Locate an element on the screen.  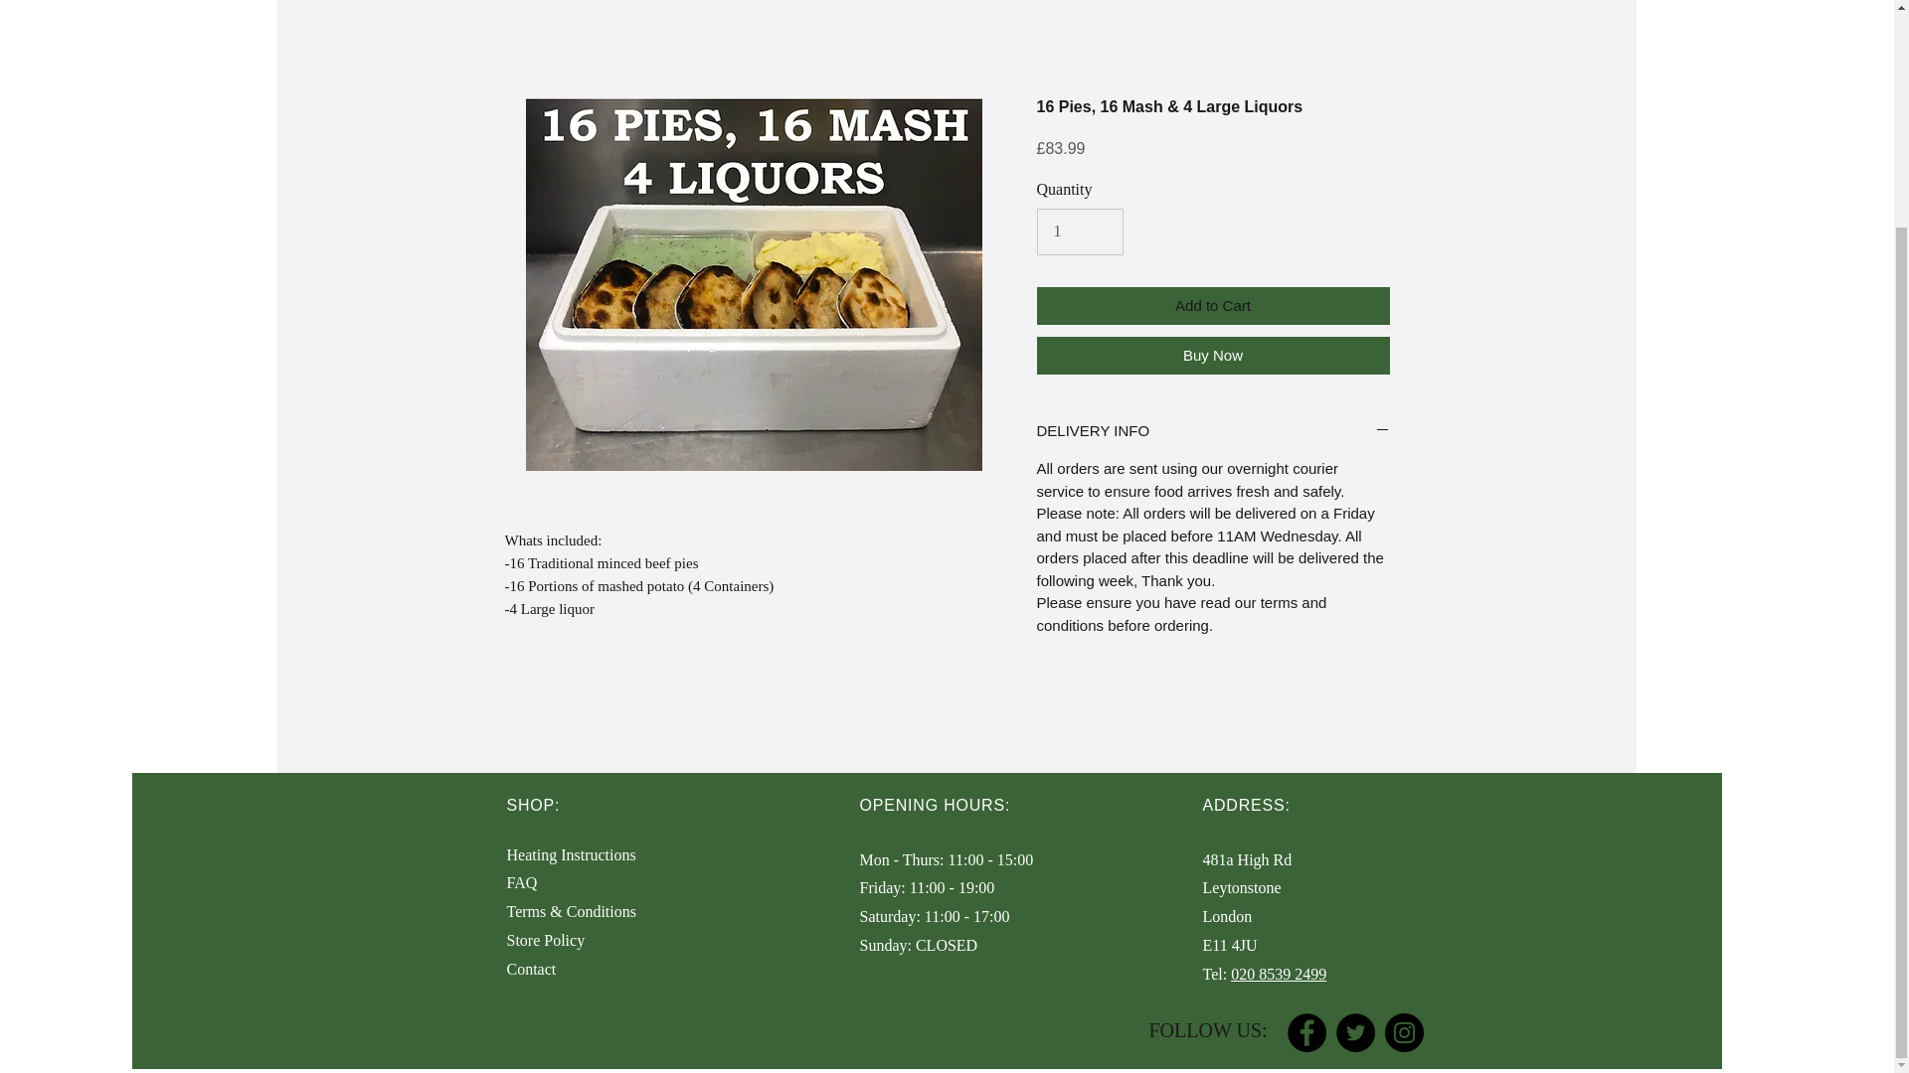
1 is located at coordinates (1079, 230).